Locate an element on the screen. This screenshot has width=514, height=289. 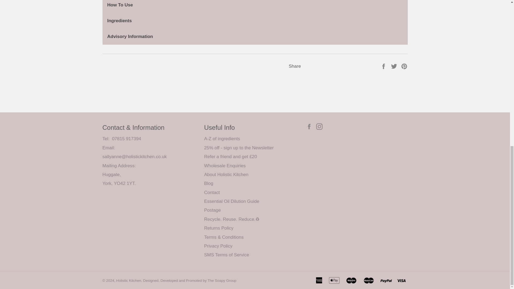
Pin on Pinterest is located at coordinates (404, 66).